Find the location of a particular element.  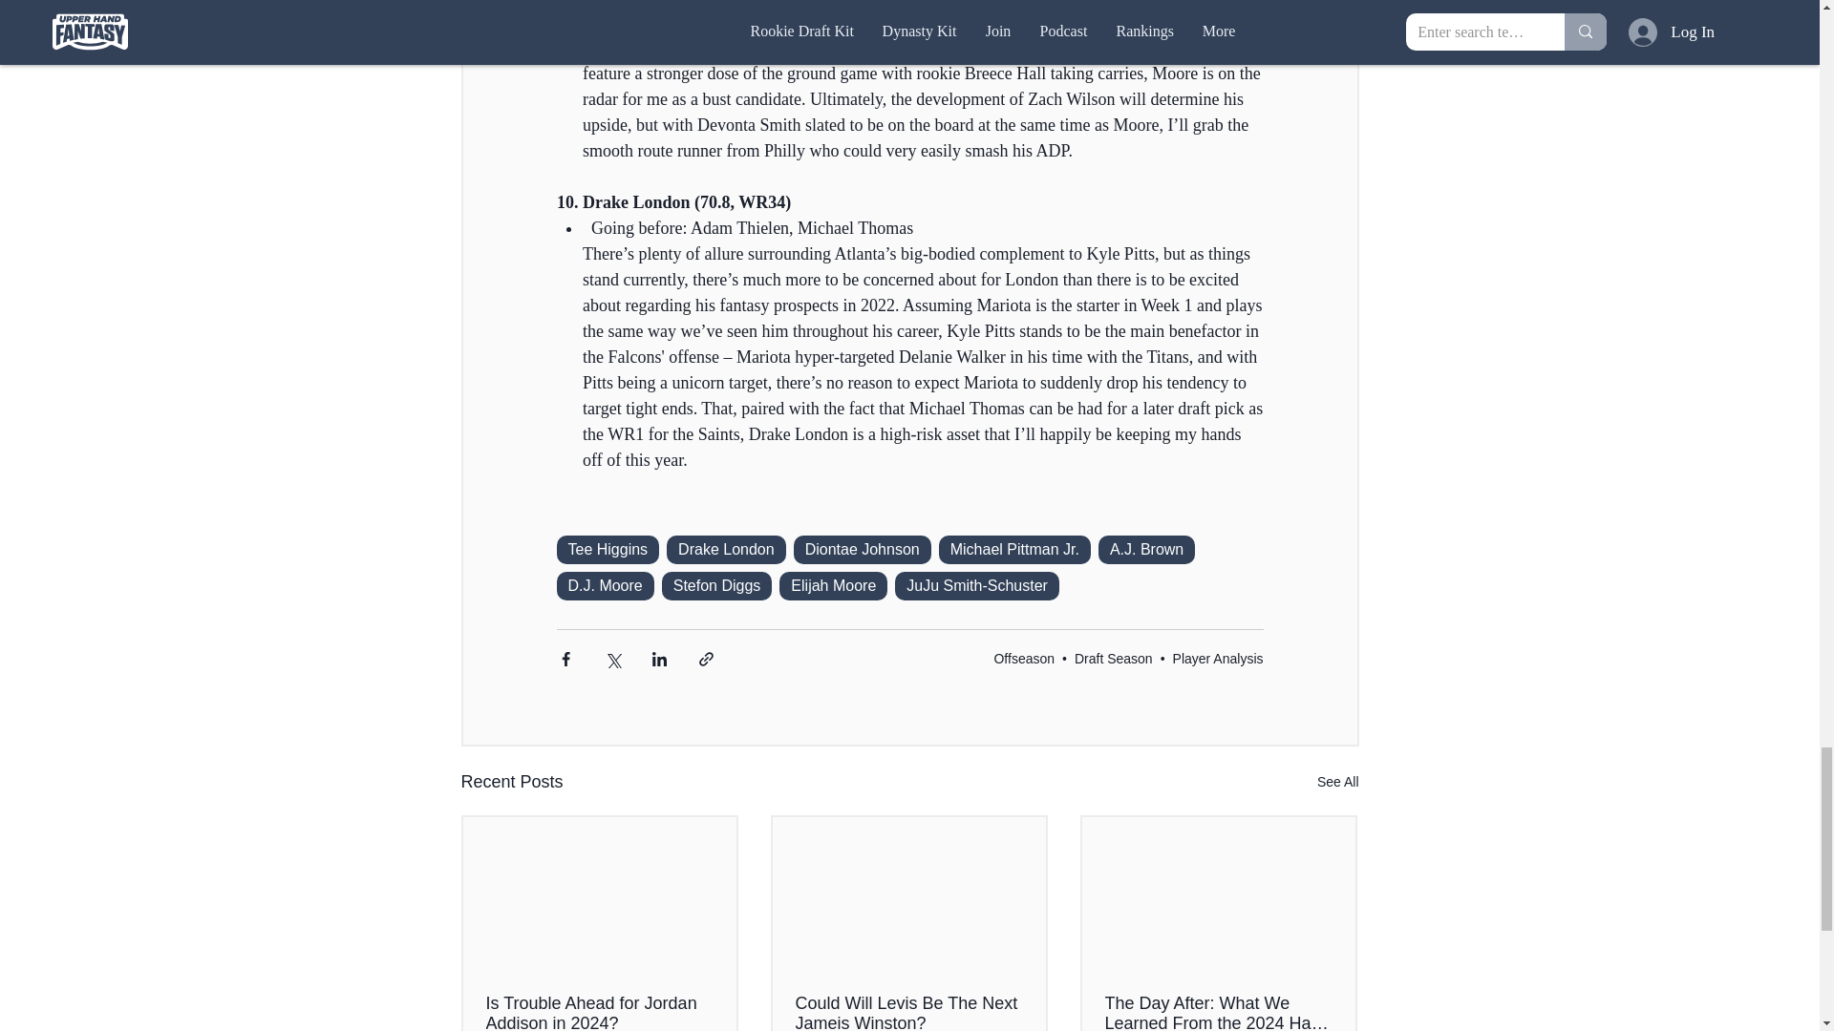

Tee Higgins is located at coordinates (607, 549).